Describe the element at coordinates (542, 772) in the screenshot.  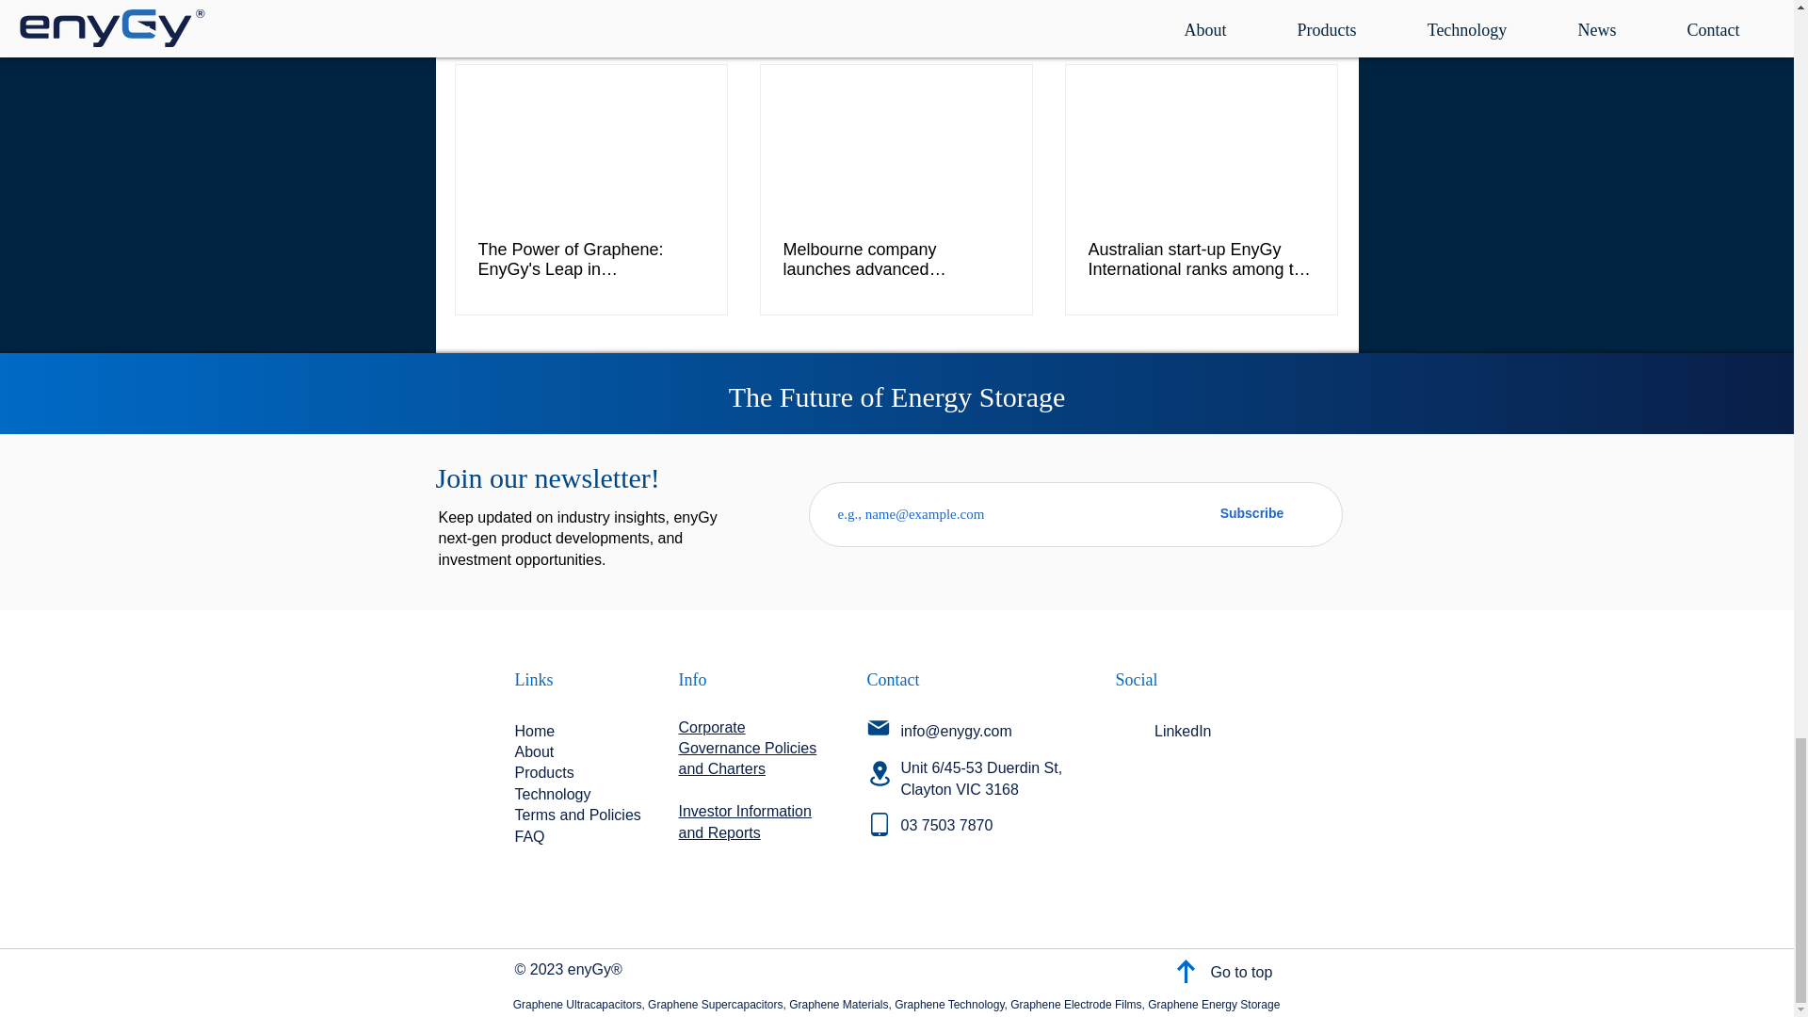
I see `Products` at that location.